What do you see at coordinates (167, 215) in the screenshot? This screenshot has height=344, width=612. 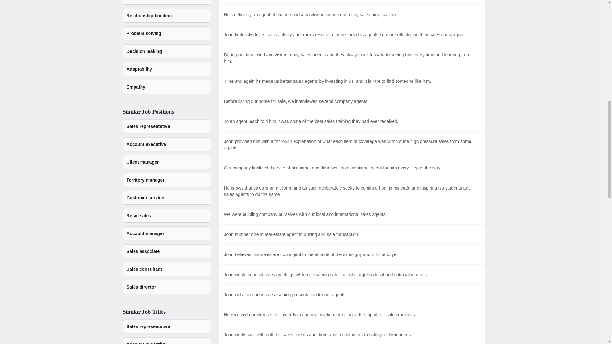 I see `Retail sales` at bounding box center [167, 215].